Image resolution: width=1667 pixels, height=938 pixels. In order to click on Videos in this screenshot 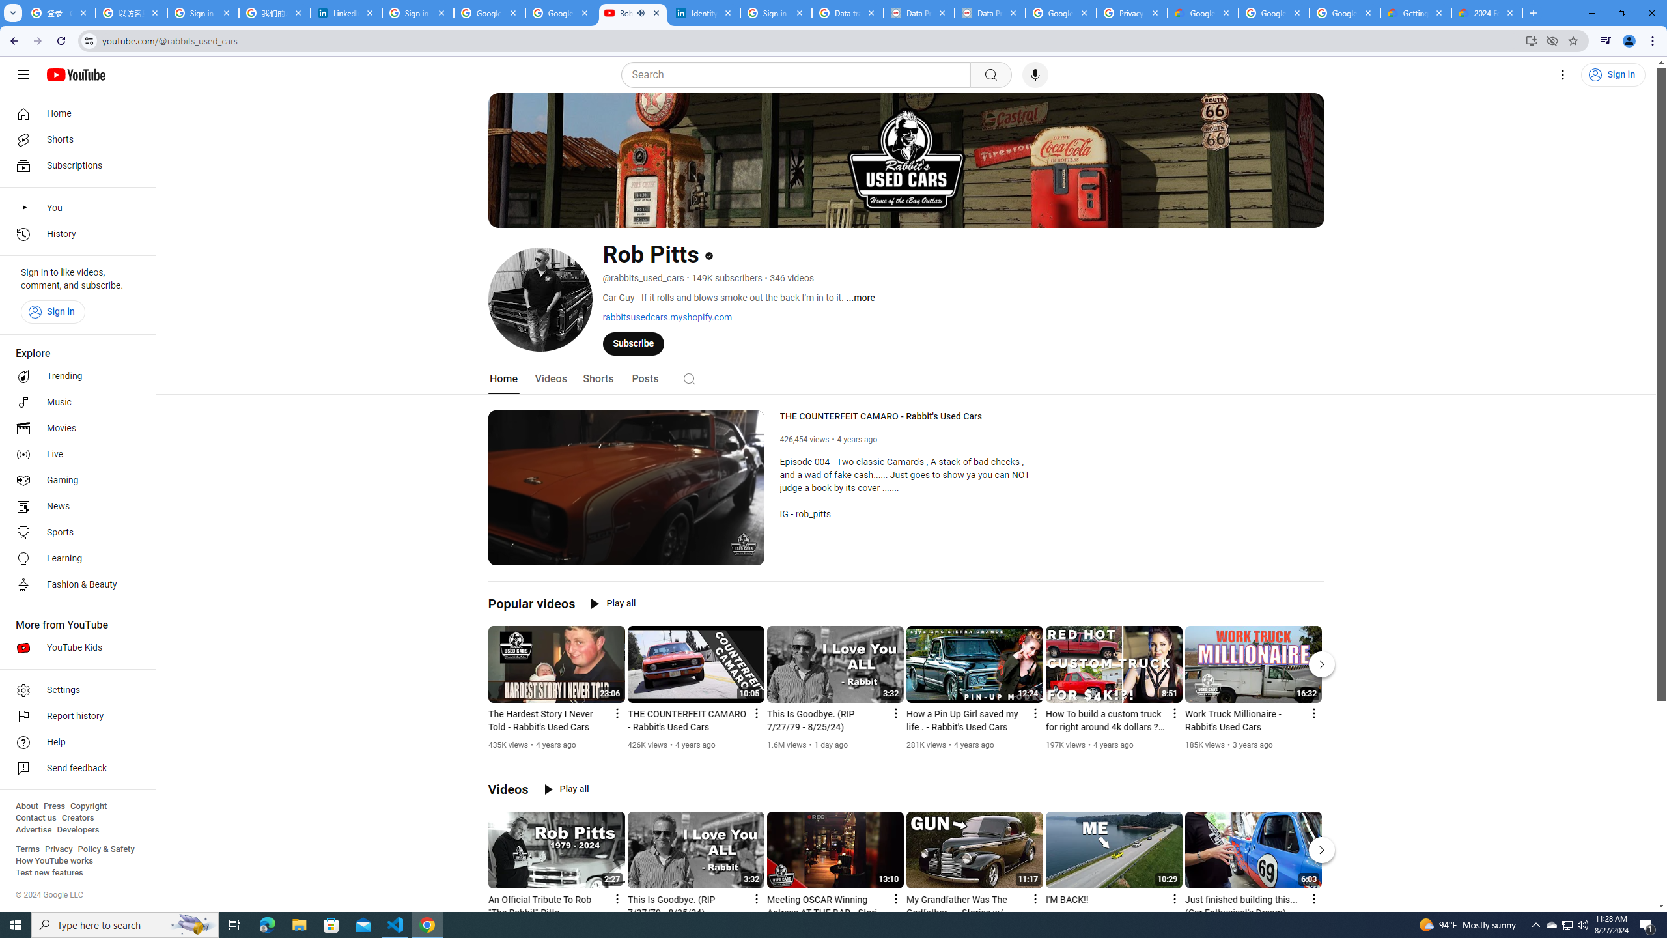, I will do `click(551, 379)`.